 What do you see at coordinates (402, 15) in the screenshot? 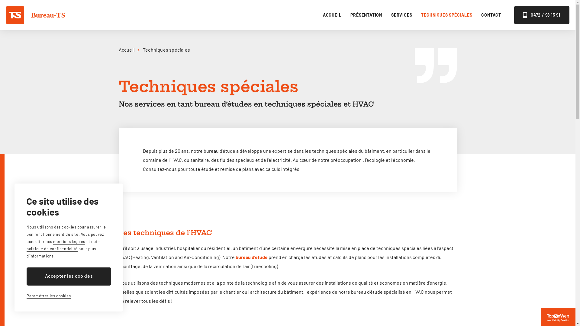
I see `SERVICES` at bounding box center [402, 15].